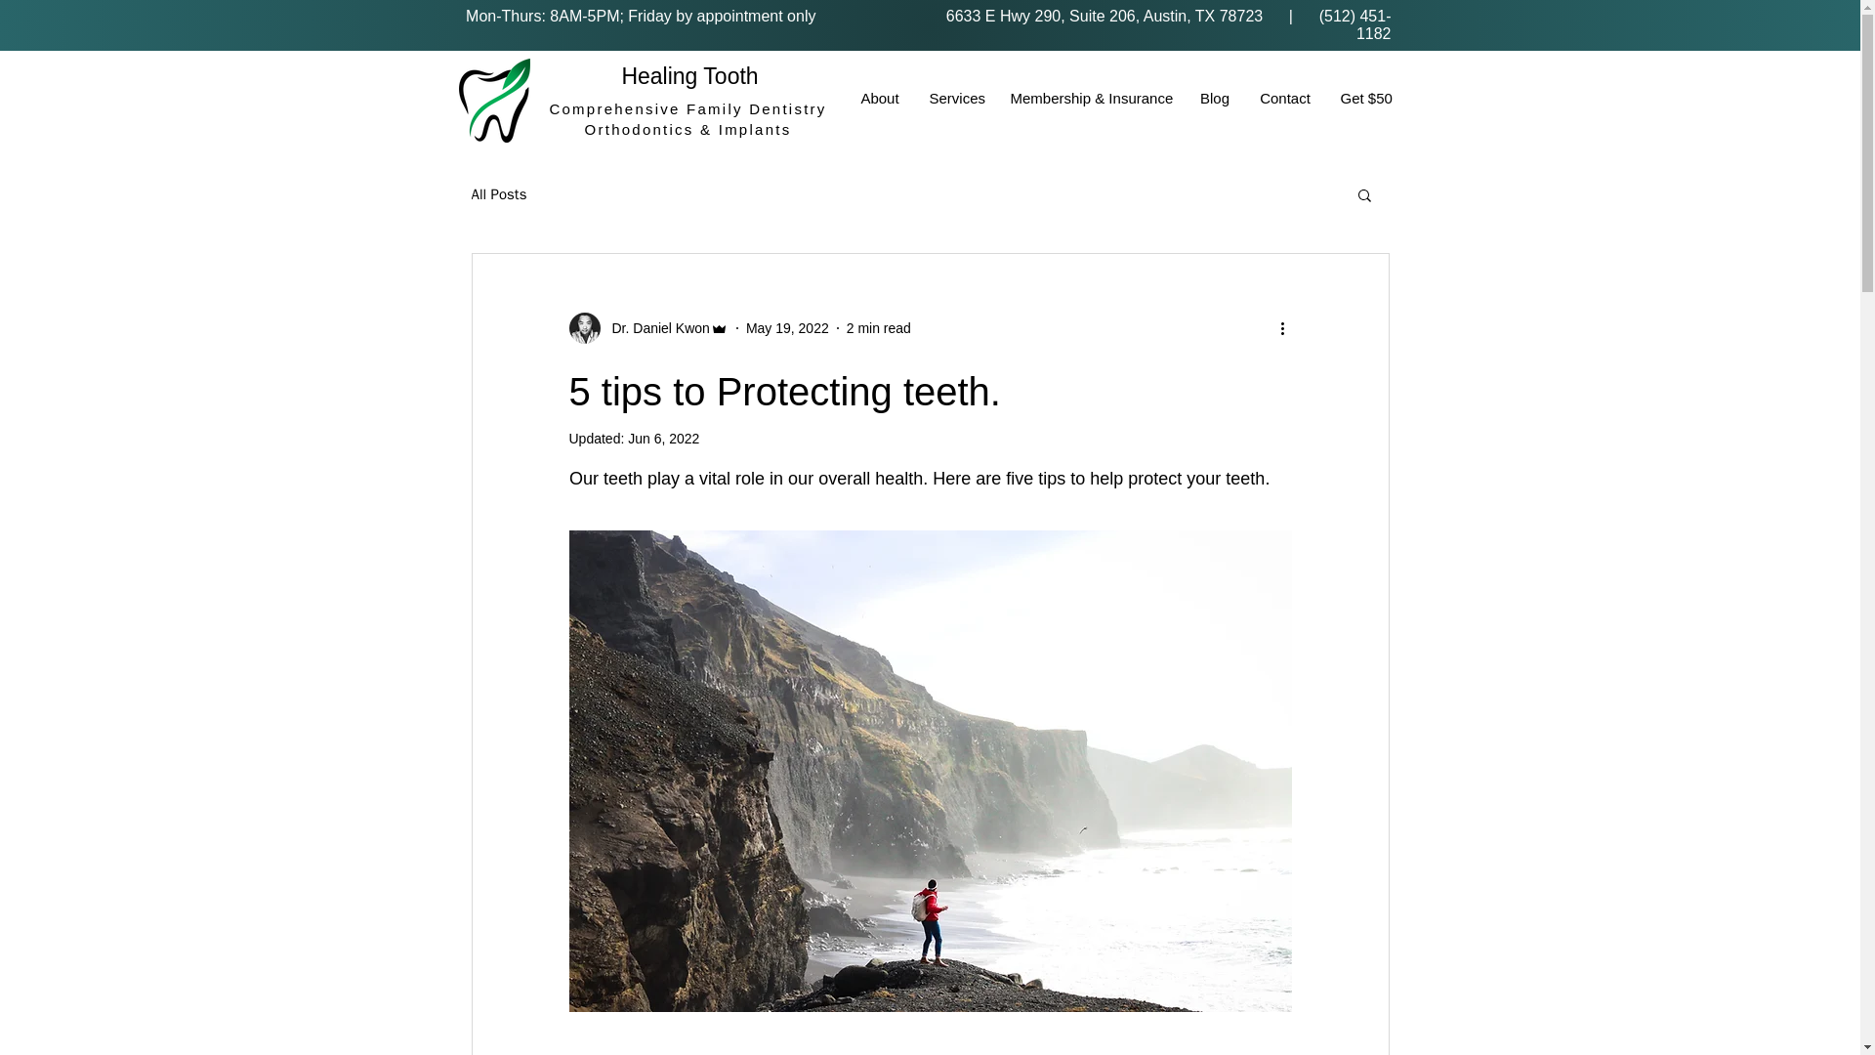 The width and height of the screenshot is (1875, 1055). Describe the element at coordinates (1215, 98) in the screenshot. I see `Blog` at that location.